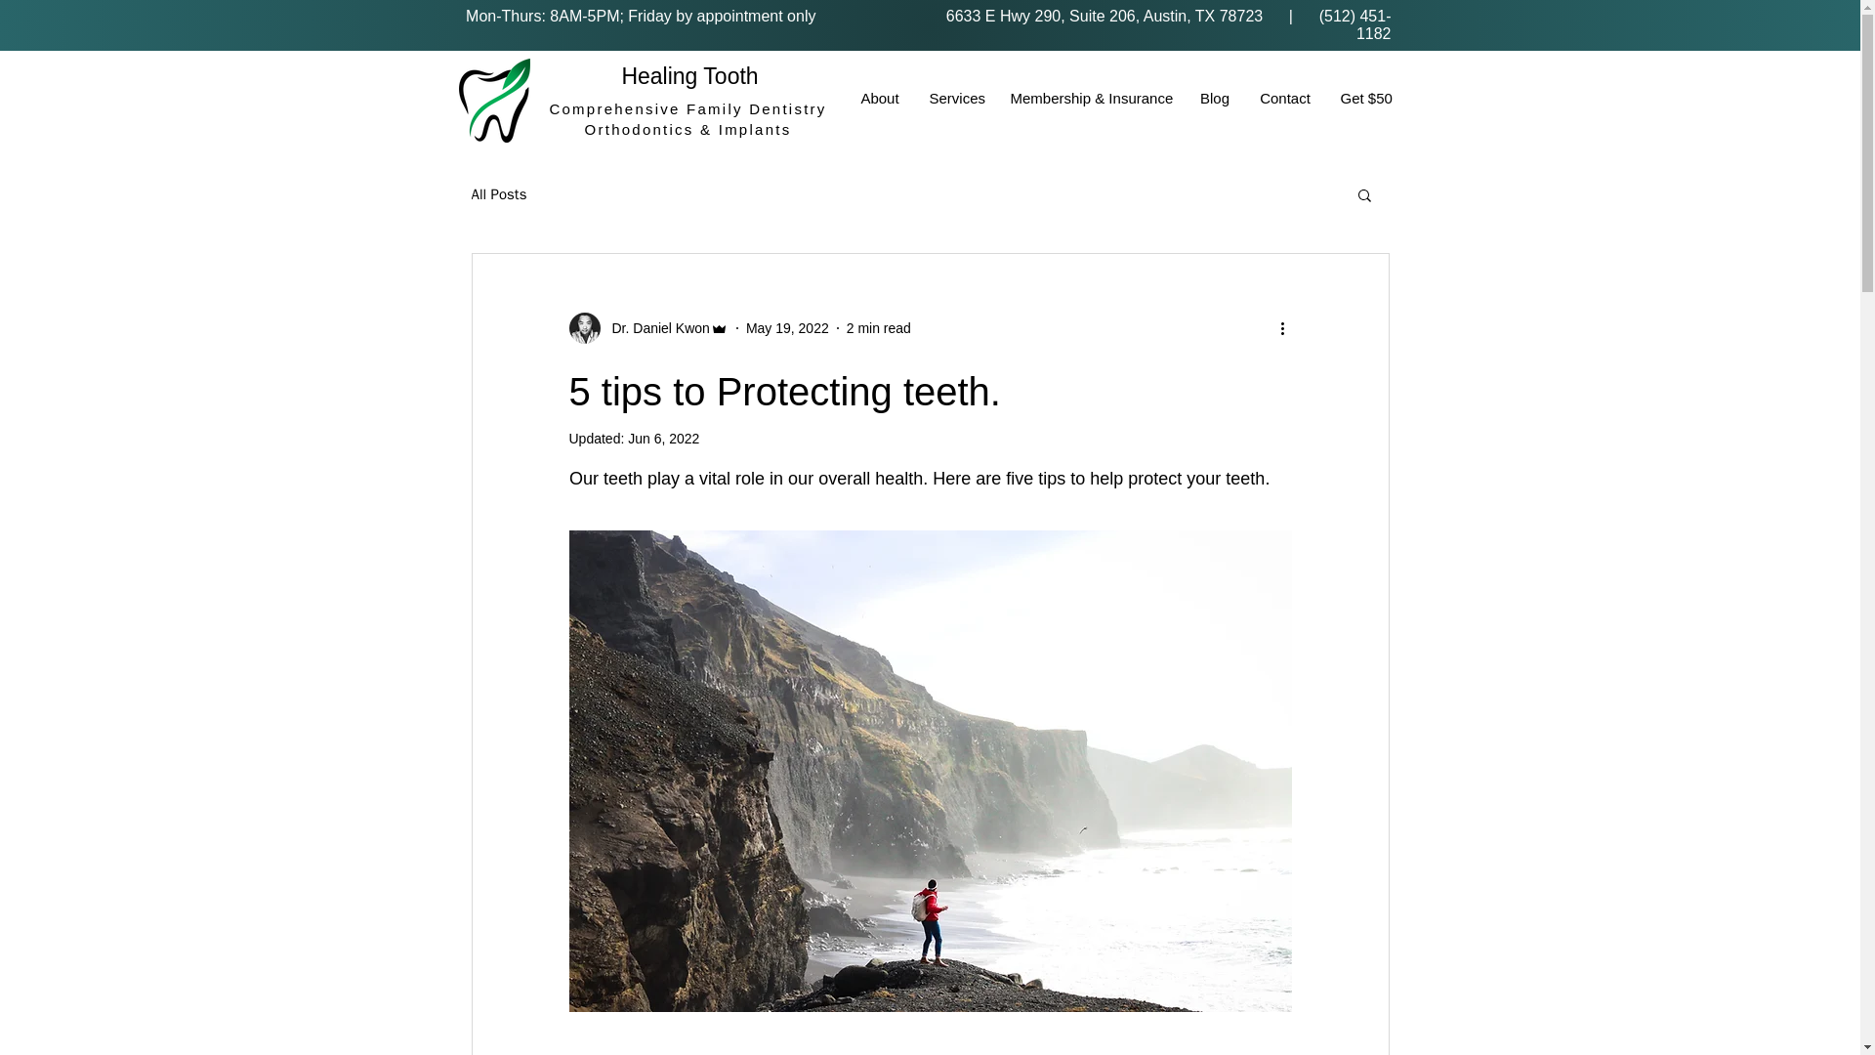 The width and height of the screenshot is (1875, 1055). Describe the element at coordinates (1215, 98) in the screenshot. I see `Blog` at that location.